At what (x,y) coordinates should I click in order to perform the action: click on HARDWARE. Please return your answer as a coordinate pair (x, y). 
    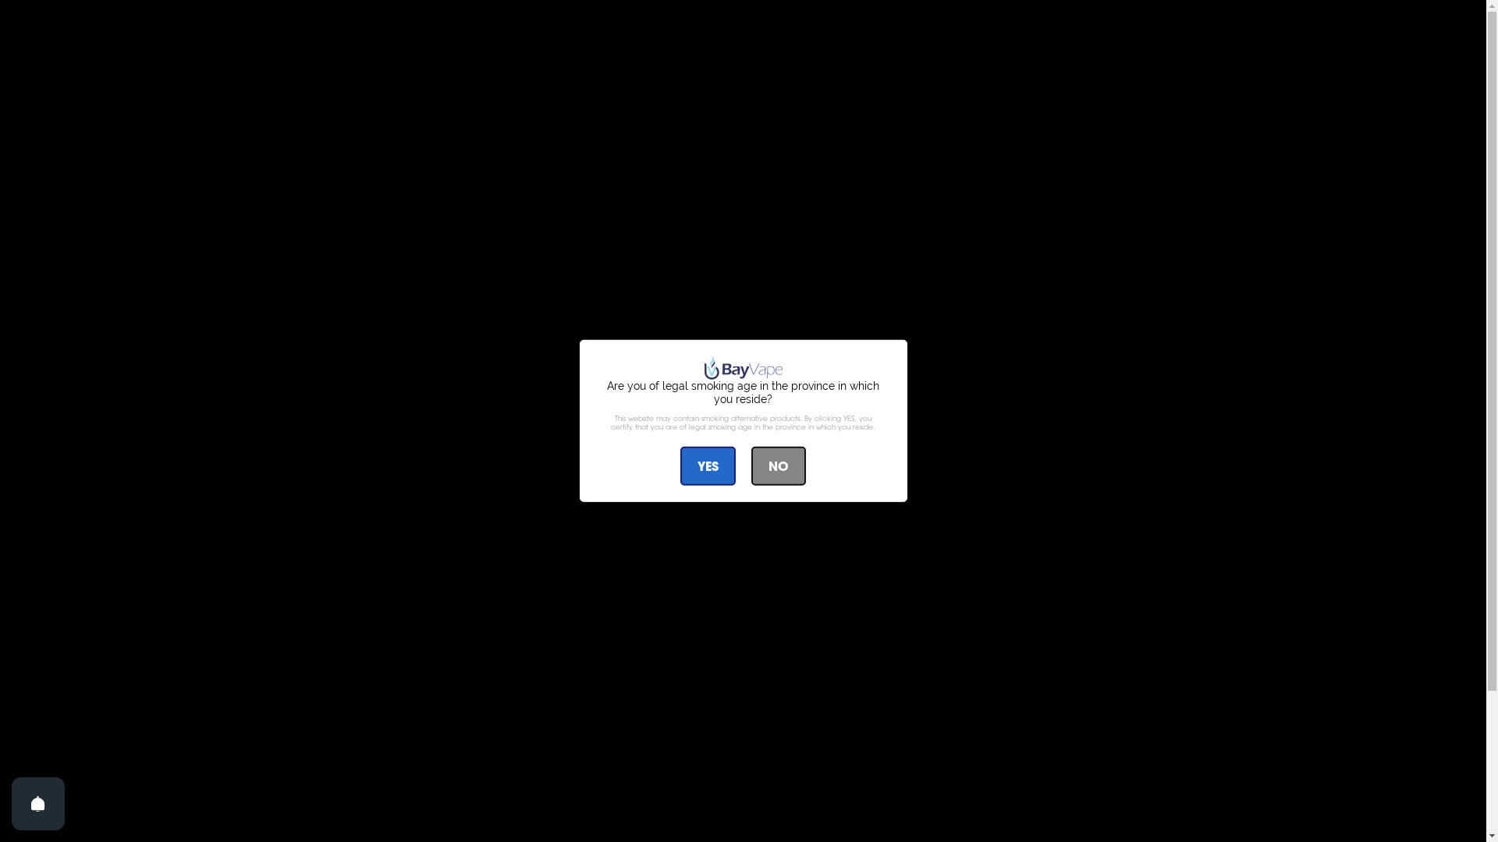
    Looking at the image, I should click on (629, 282).